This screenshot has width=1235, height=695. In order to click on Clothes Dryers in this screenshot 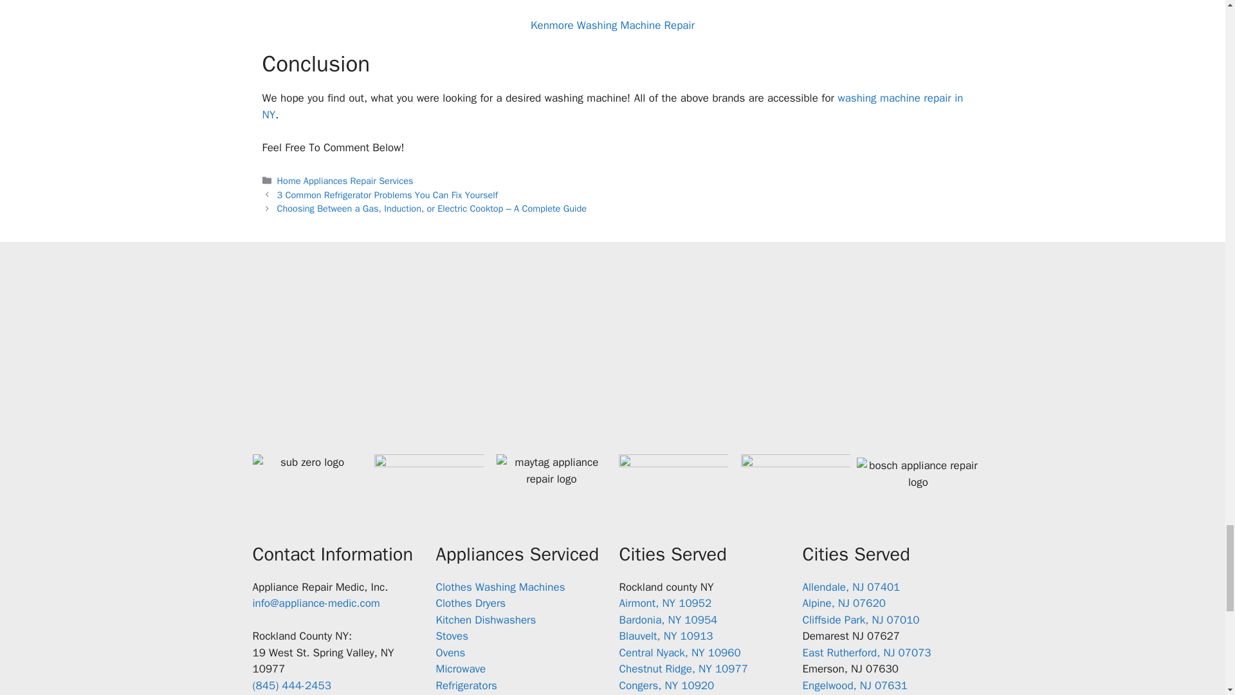, I will do `click(471, 603)`.